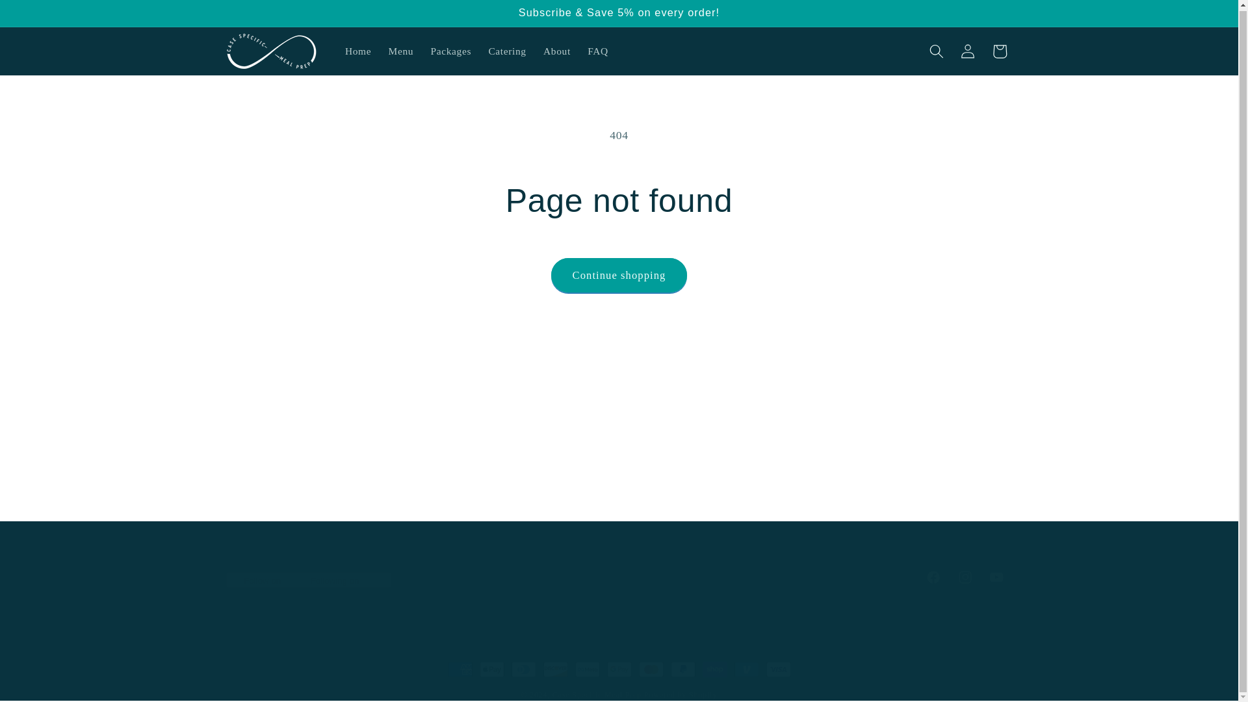 The image size is (1248, 702). I want to click on Cart, so click(1000, 51).